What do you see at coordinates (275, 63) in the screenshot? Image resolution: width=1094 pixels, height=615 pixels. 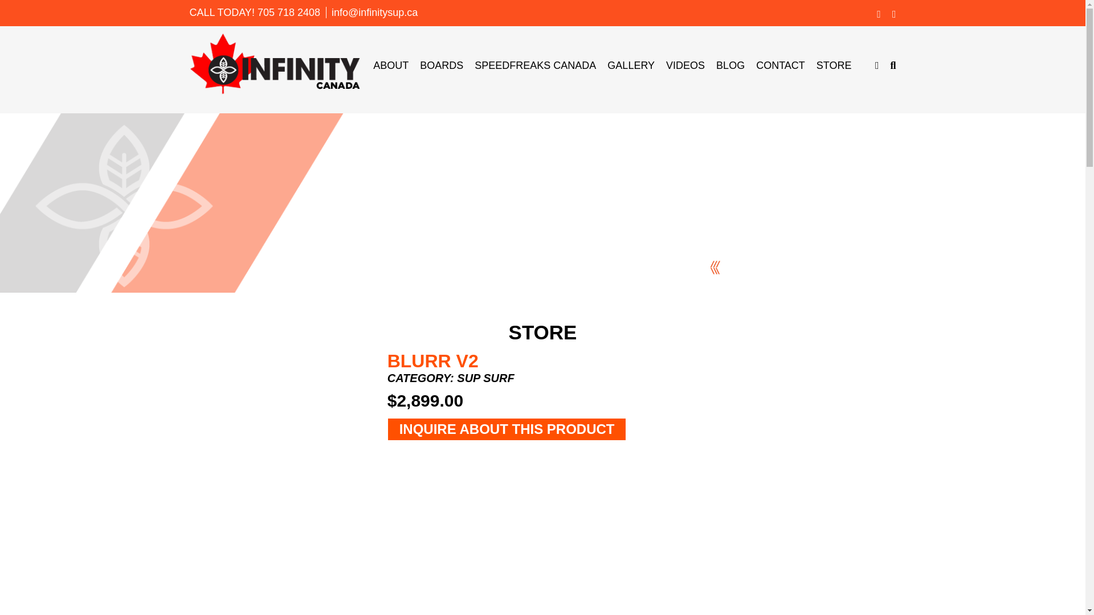 I see `Infinity Sup Canada` at bounding box center [275, 63].